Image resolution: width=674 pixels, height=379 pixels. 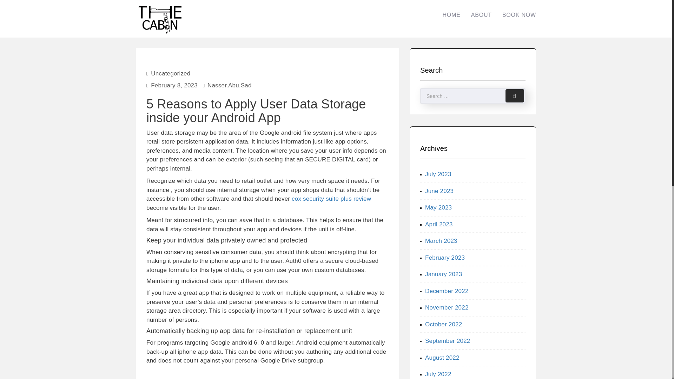 I want to click on December 2022, so click(x=447, y=291).